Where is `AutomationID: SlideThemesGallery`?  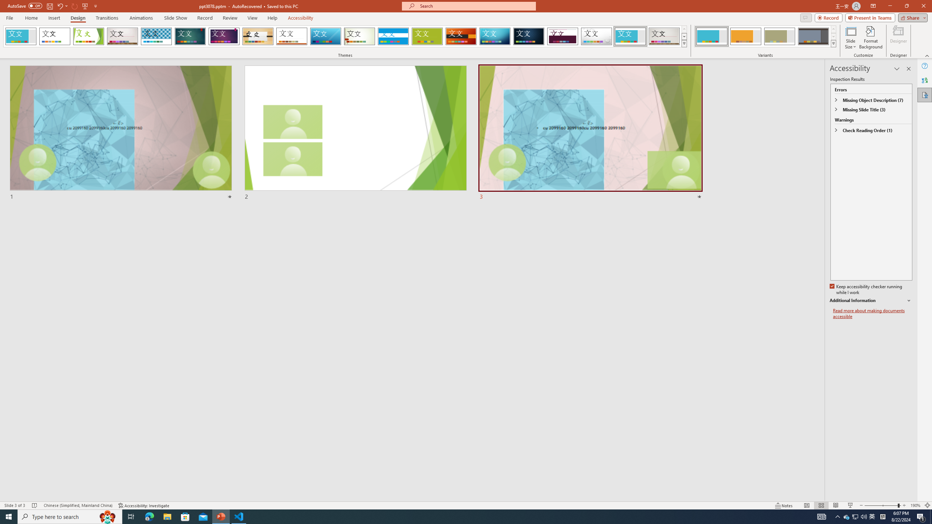
AutomationID: SlideThemesGallery is located at coordinates (345, 36).